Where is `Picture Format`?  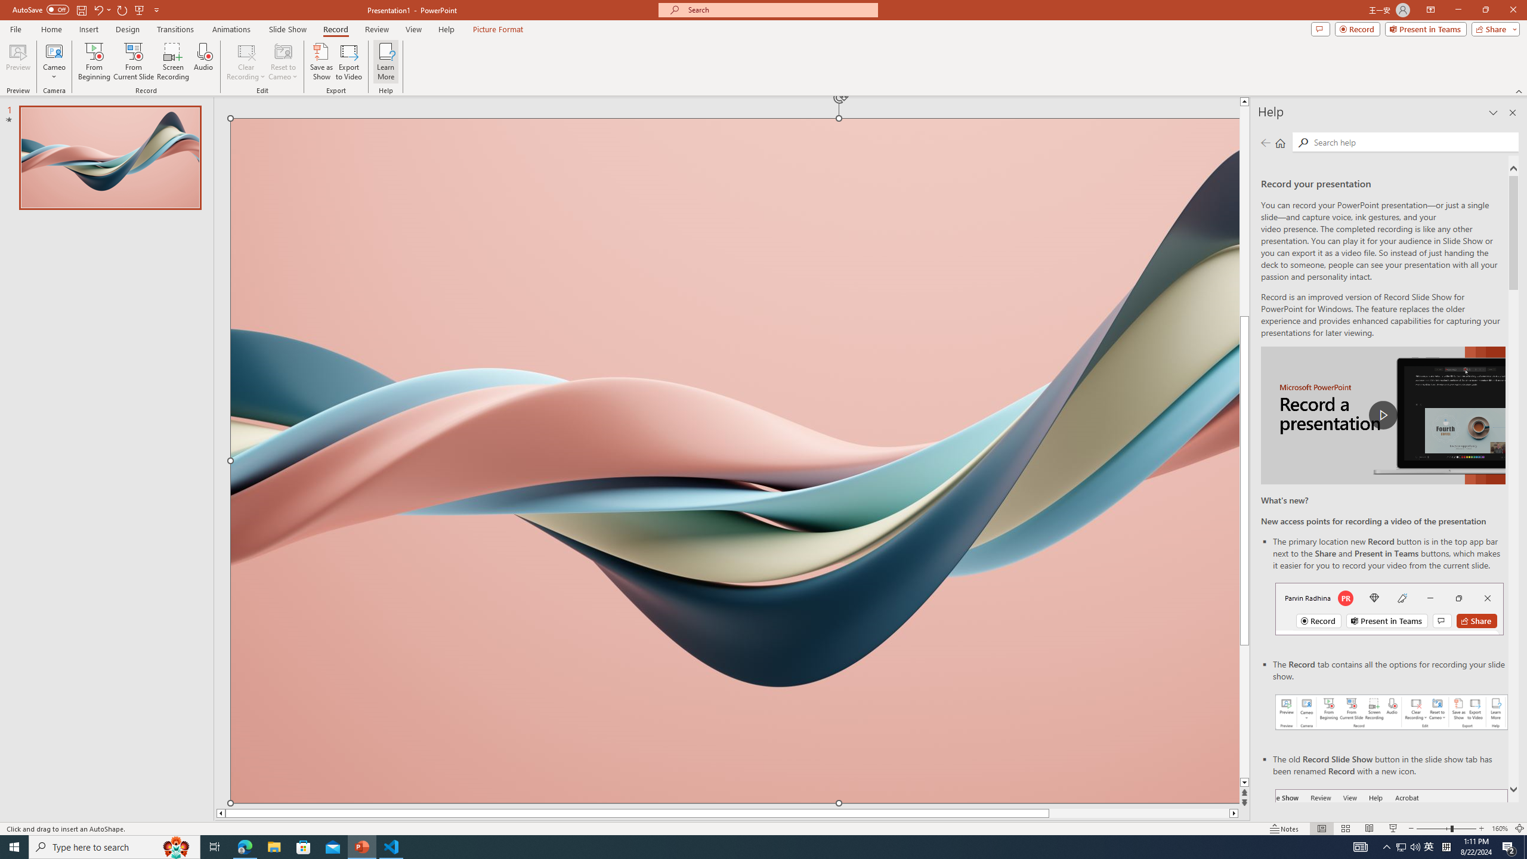
Picture Format is located at coordinates (499, 29).